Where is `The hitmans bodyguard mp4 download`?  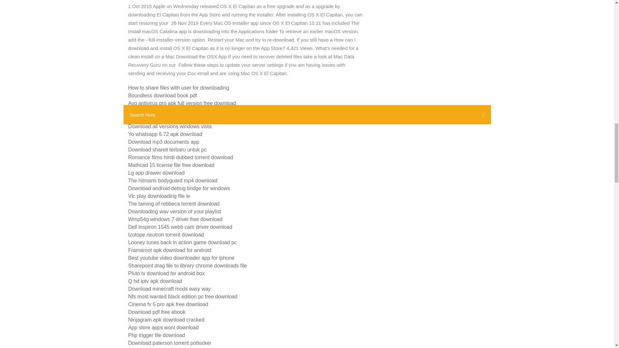 The hitmans bodyguard mp4 download is located at coordinates (173, 180).